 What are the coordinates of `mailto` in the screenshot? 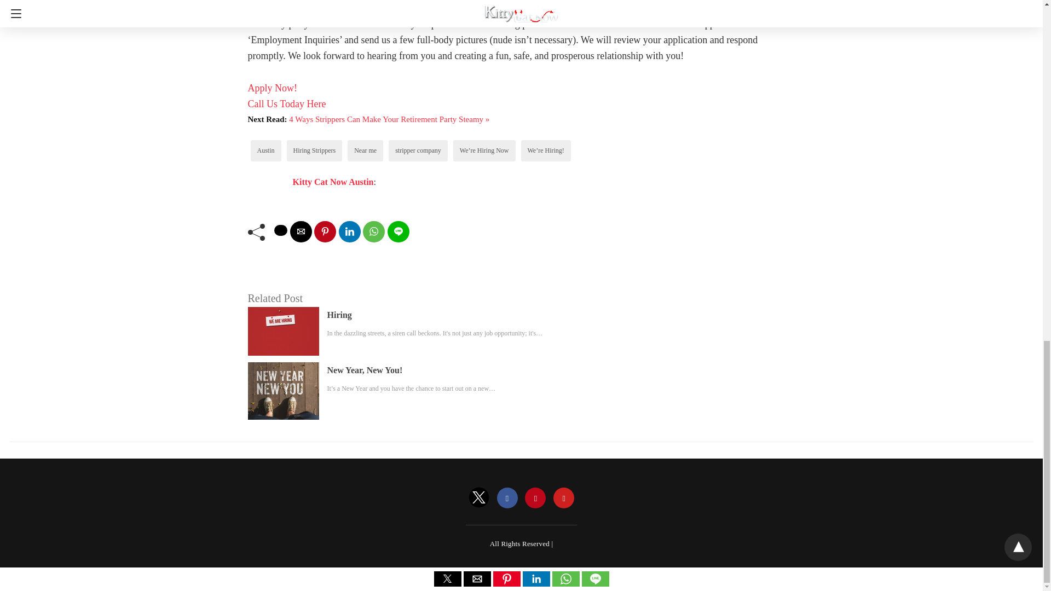 It's located at (301, 231).